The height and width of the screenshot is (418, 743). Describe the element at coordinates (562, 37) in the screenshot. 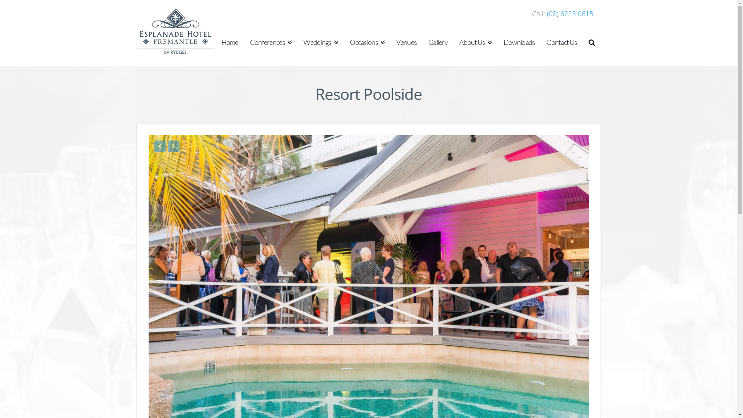

I see `Contact Us` at that location.